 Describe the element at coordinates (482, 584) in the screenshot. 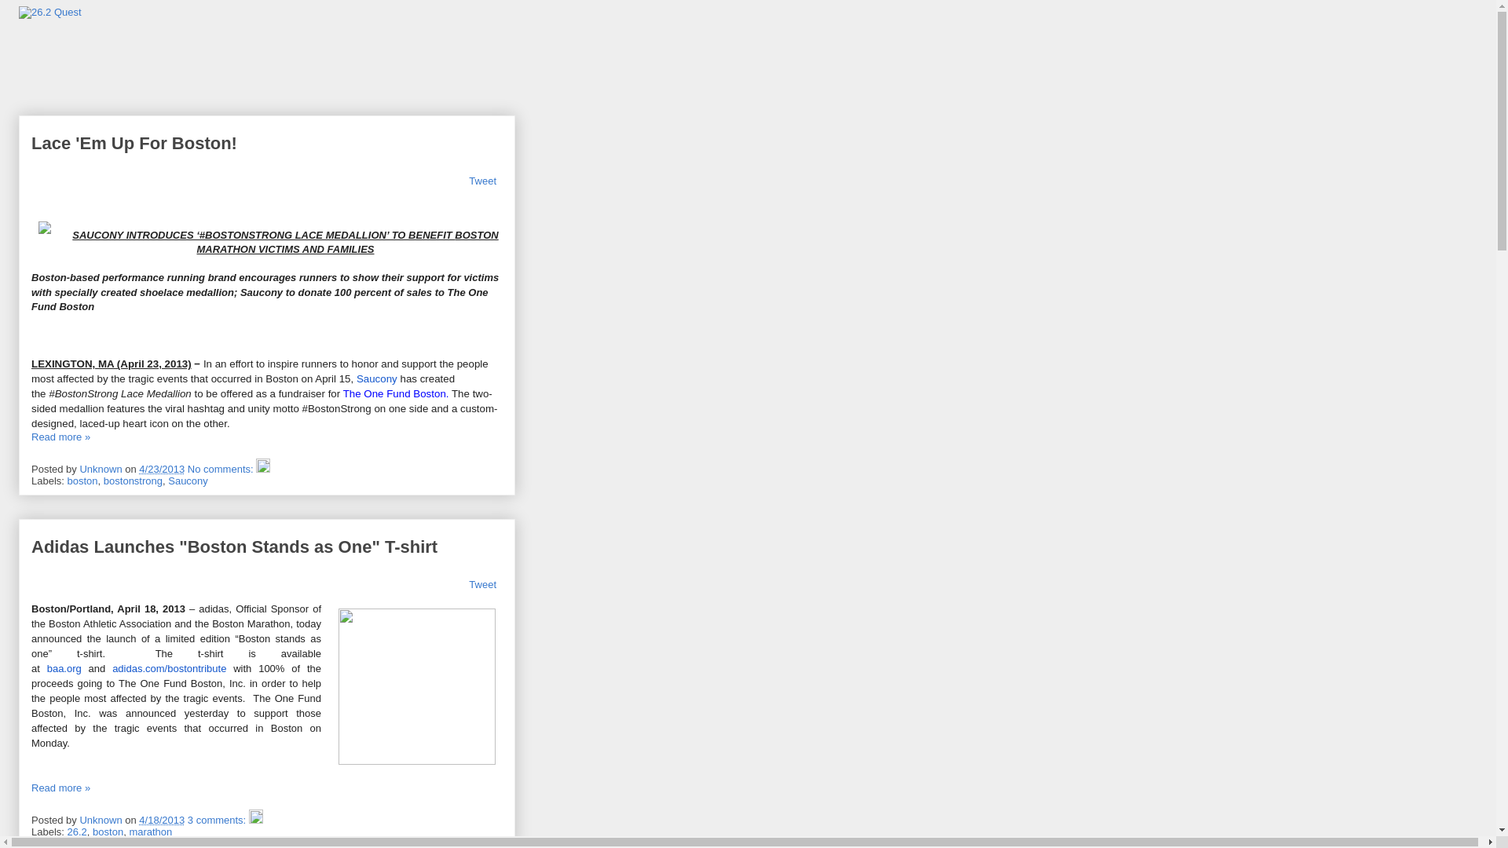

I see `Tweet` at that location.